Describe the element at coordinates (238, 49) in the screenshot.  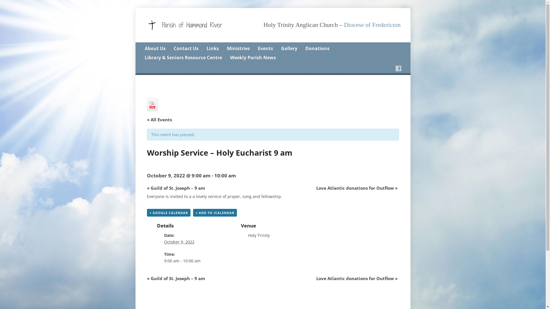
I see `Ministries` at that location.